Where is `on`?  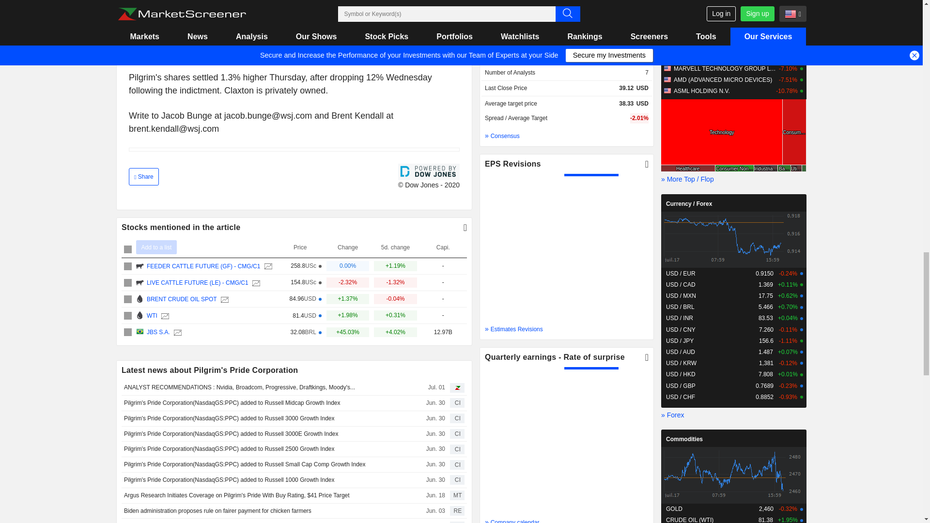 on is located at coordinates (128, 332).